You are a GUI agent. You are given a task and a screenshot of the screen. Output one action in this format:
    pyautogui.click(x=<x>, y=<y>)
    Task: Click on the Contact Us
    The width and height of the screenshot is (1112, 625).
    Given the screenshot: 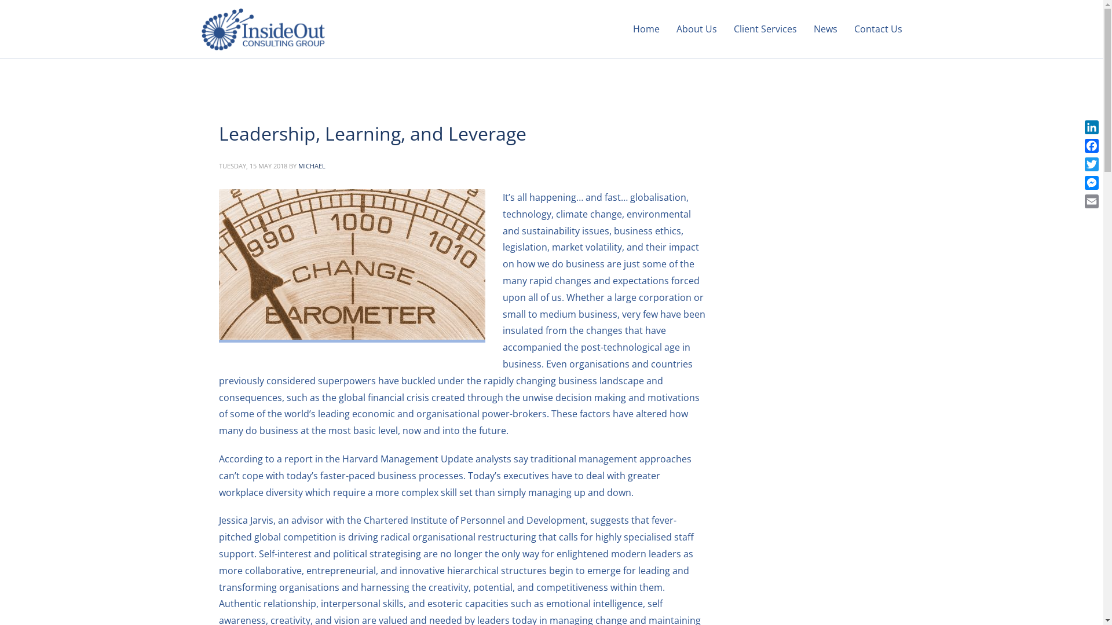 What is the action you would take?
    pyautogui.click(x=875, y=29)
    